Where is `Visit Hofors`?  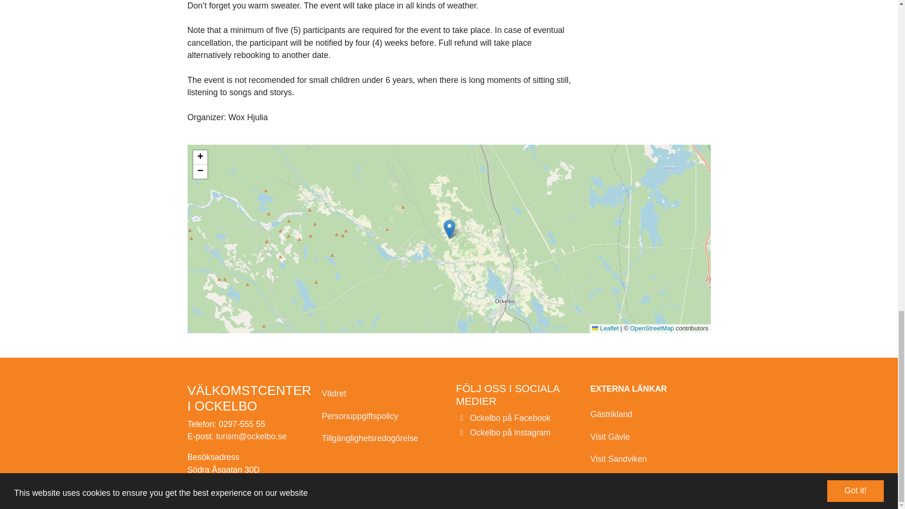
Visit Hofors is located at coordinates (650, 481).